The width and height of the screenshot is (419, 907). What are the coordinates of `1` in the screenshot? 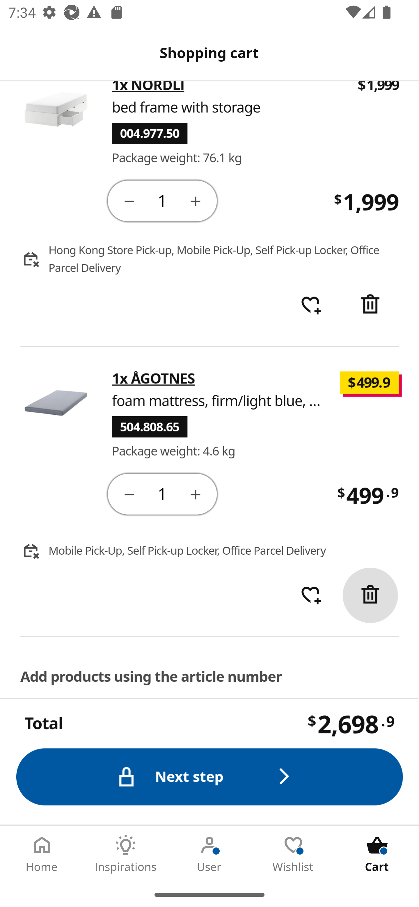 It's located at (163, 201).